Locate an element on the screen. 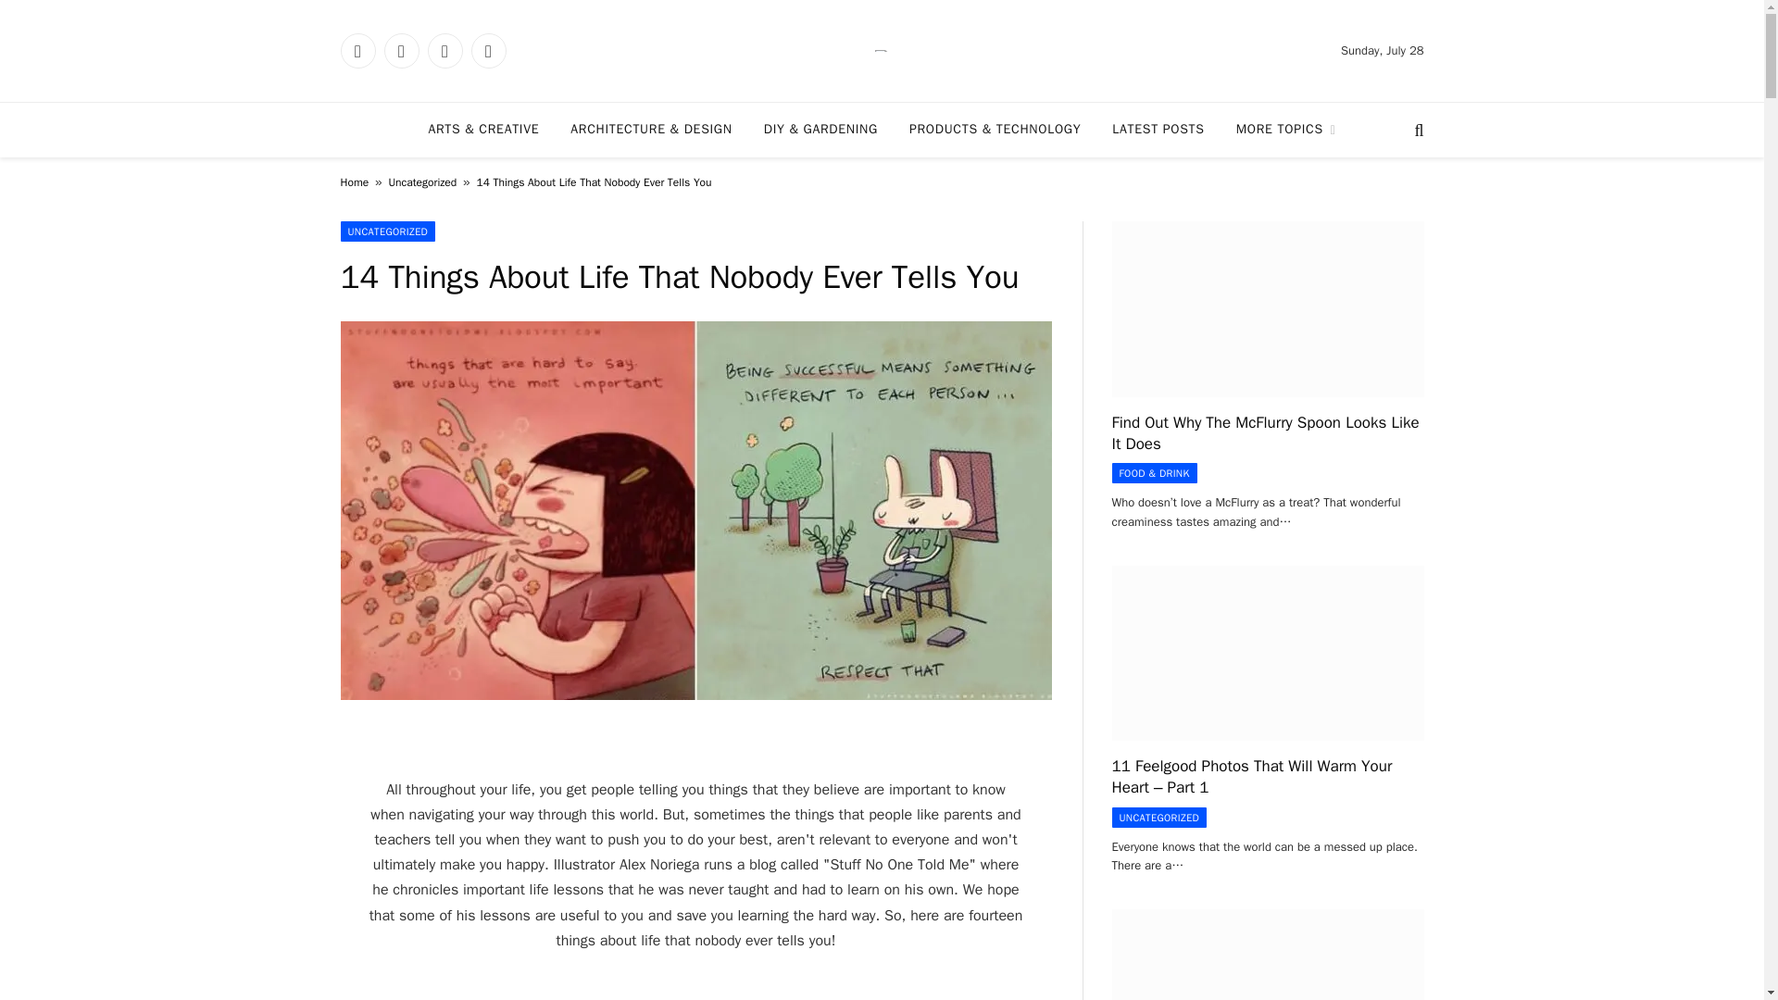 Image resolution: width=1778 pixels, height=1000 pixels. MORE TOPICS is located at coordinates (1285, 130).